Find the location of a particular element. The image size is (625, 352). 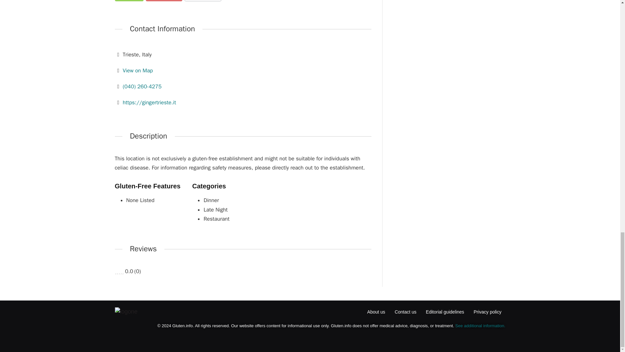

Privacy policy is located at coordinates (488, 312).